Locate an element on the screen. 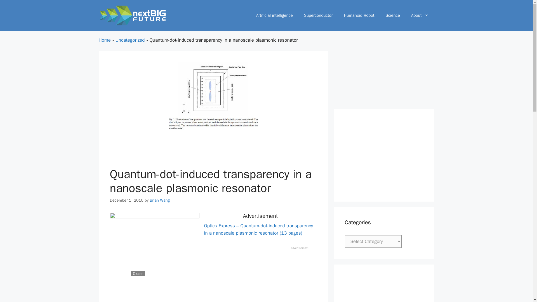 The image size is (537, 302). Artificial intelligence is located at coordinates (275, 15).